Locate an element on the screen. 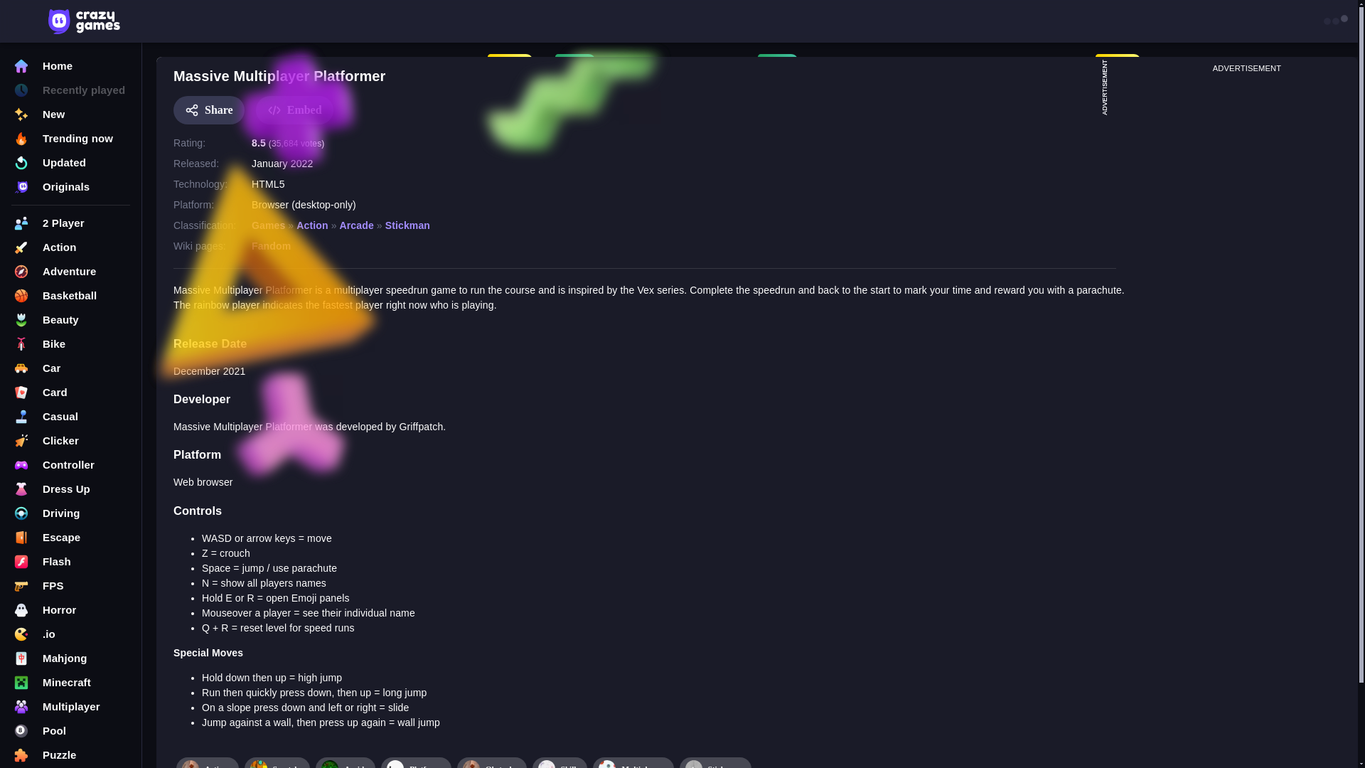 The image size is (1365, 768). Multiplayer is located at coordinates (71, 707).